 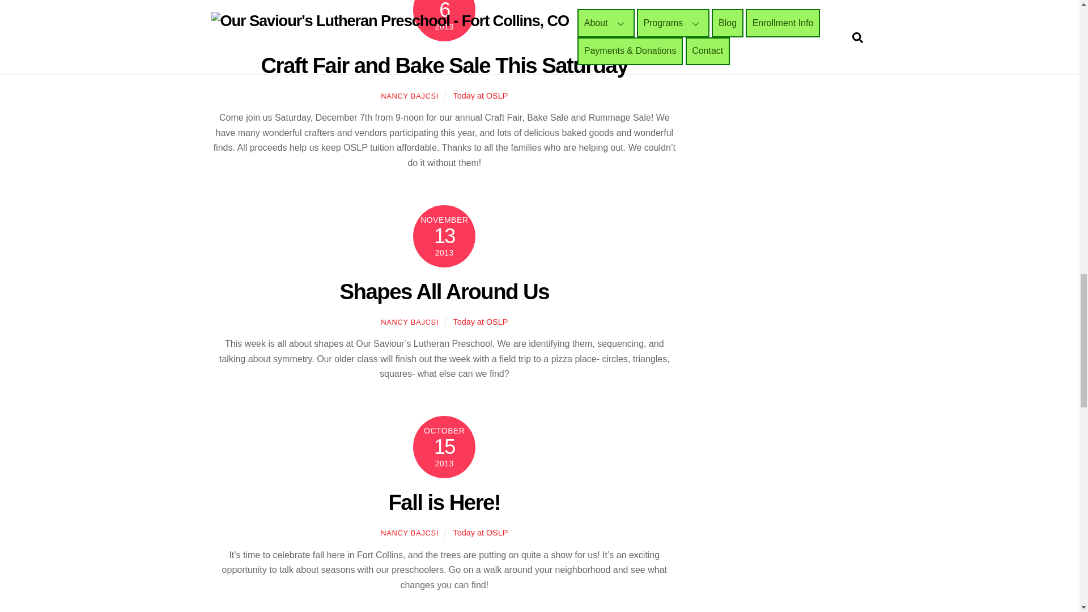 I want to click on NANCY BAJCSI, so click(x=409, y=96).